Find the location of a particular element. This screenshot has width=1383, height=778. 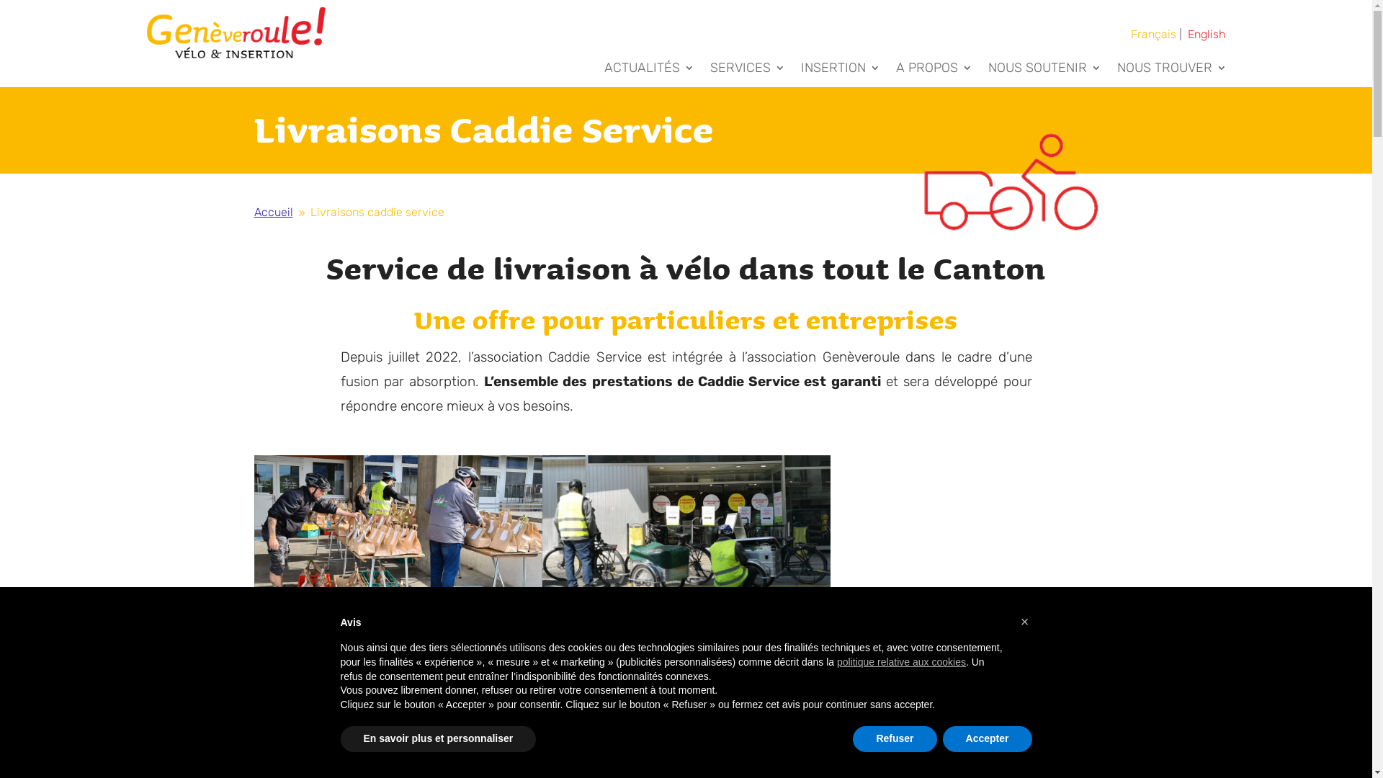

NOUS SOUTENIR is located at coordinates (1044, 71).